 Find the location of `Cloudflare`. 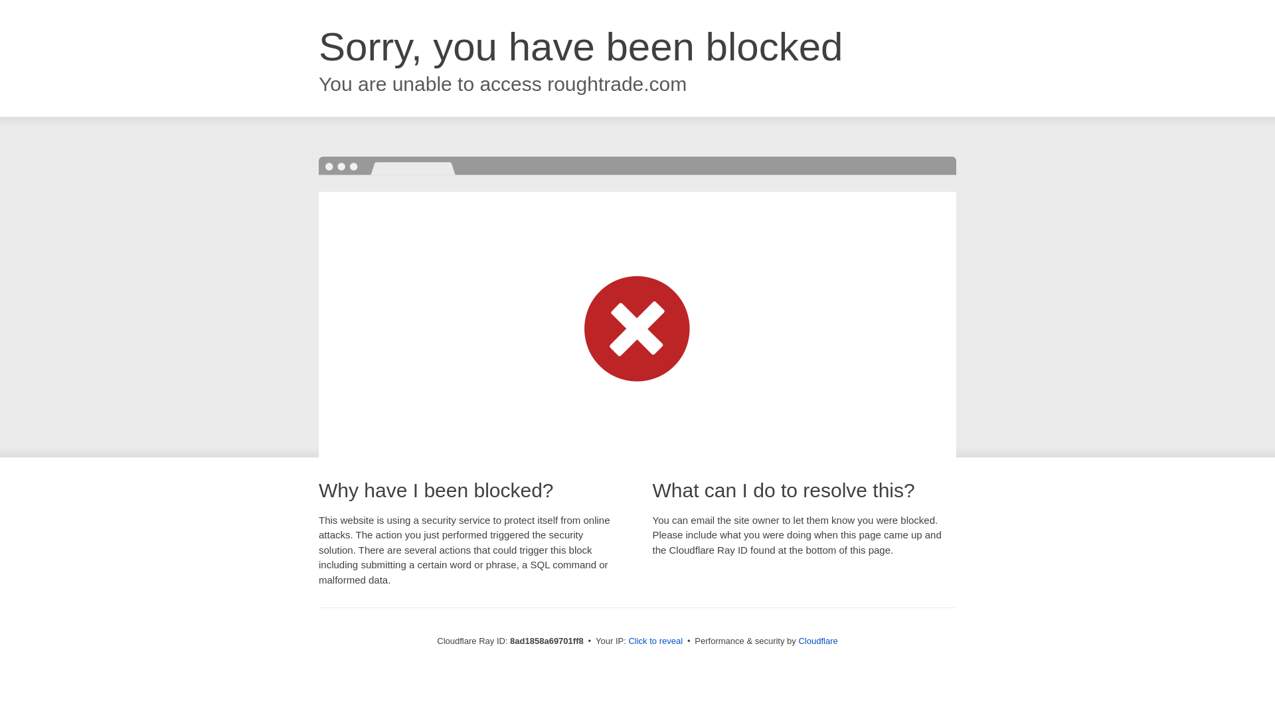

Cloudflare is located at coordinates (817, 641).